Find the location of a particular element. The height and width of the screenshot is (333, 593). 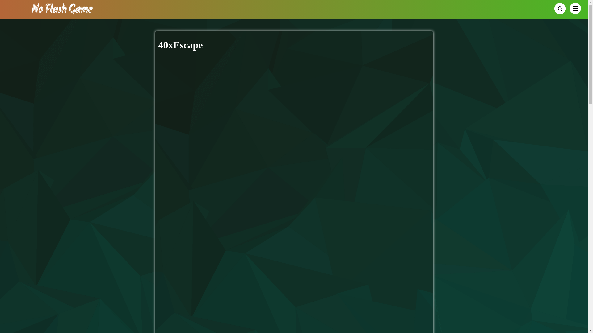

No Flash Game is located at coordinates (62, 12).